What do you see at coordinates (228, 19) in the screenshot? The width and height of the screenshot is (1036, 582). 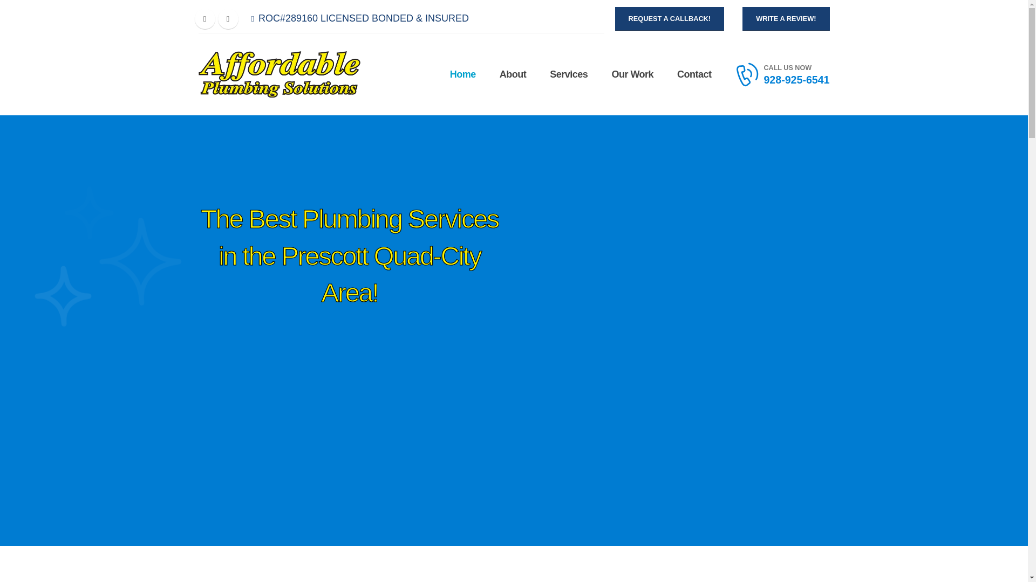 I see `Yelp` at bounding box center [228, 19].